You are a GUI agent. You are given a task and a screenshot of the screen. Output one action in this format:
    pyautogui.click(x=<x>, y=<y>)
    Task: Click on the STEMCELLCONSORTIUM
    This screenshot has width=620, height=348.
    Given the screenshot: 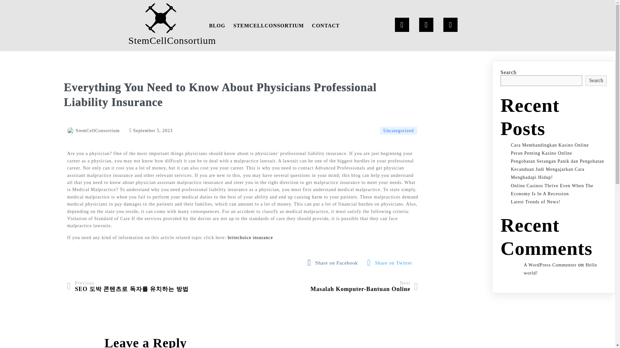 What is the action you would take?
    pyautogui.click(x=268, y=25)
    